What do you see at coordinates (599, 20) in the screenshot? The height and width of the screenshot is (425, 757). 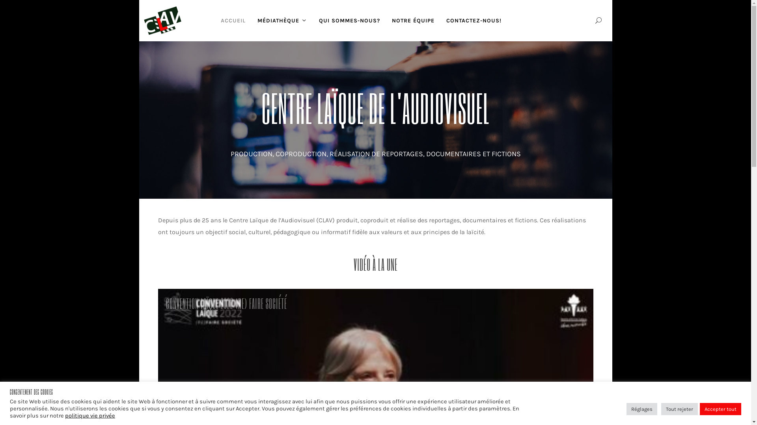 I see `Search` at bounding box center [599, 20].